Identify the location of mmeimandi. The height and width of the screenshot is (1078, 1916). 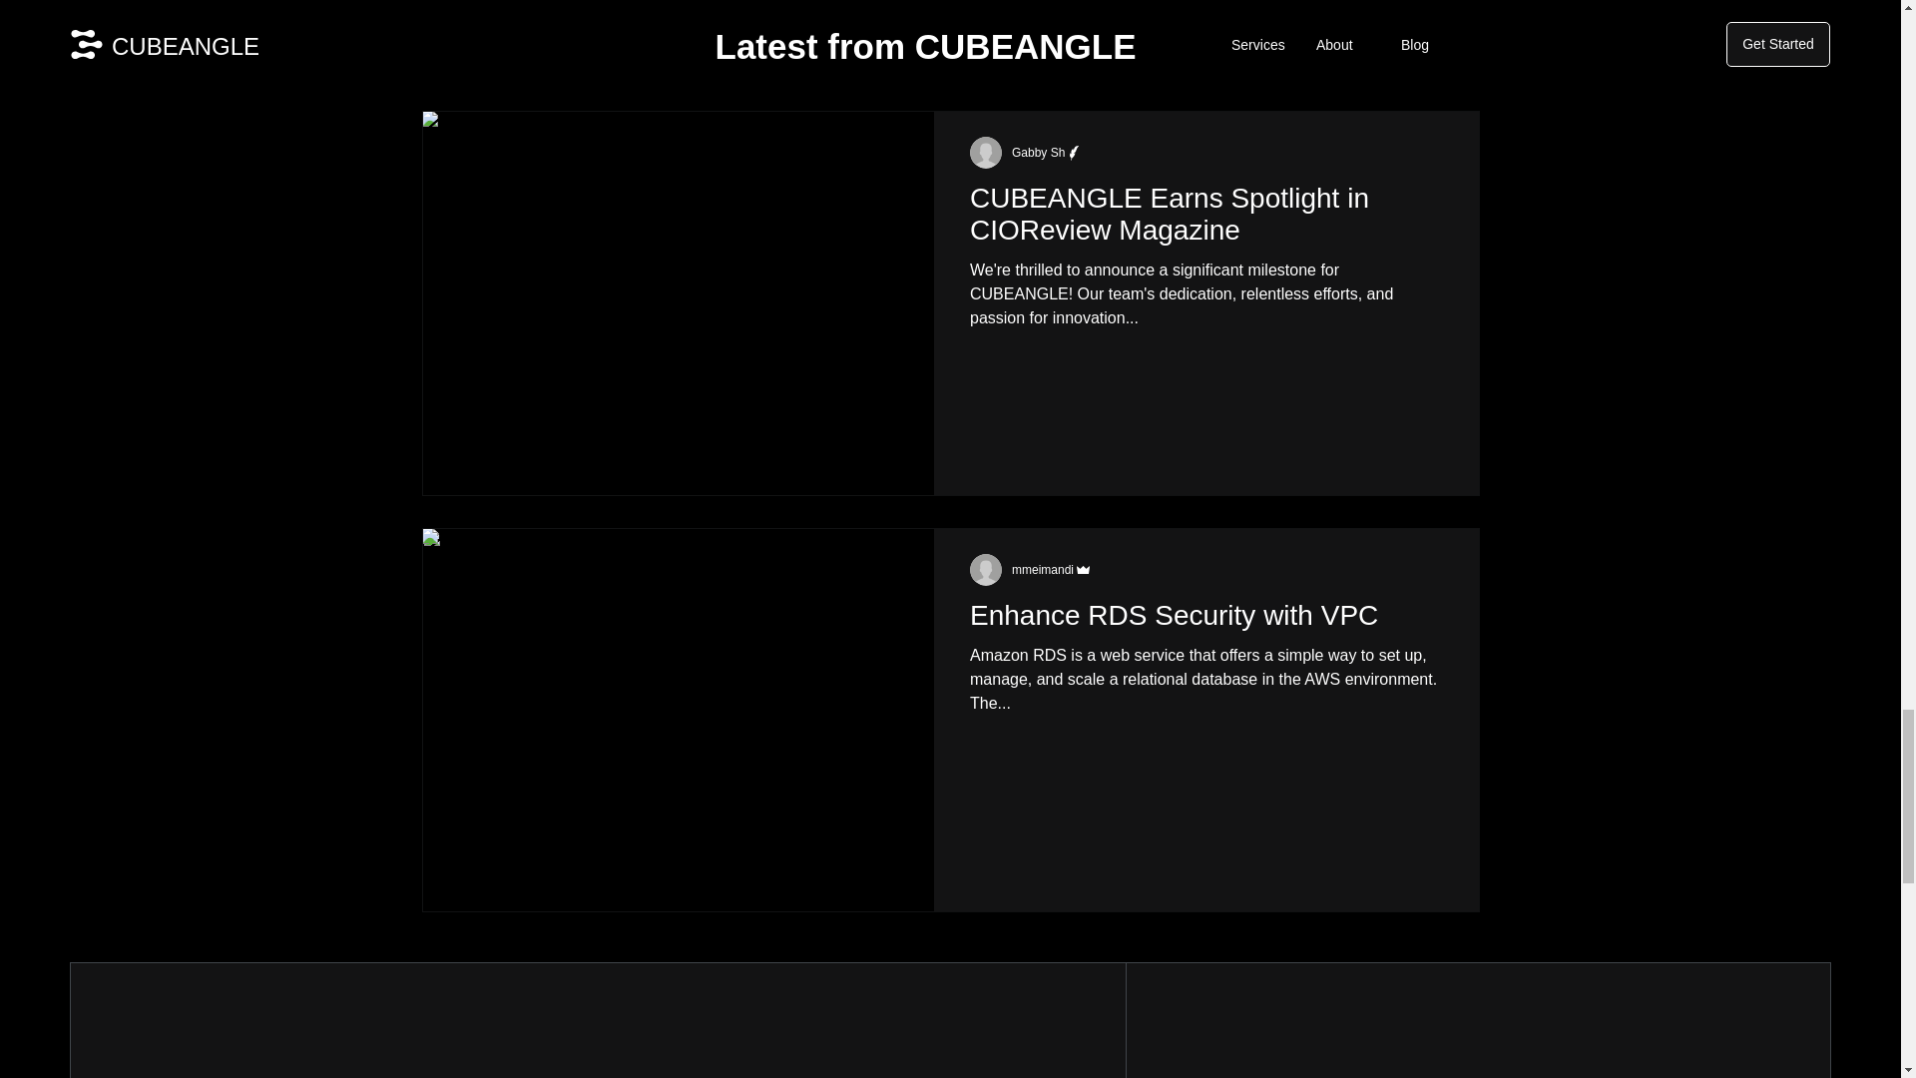
(1042, 569).